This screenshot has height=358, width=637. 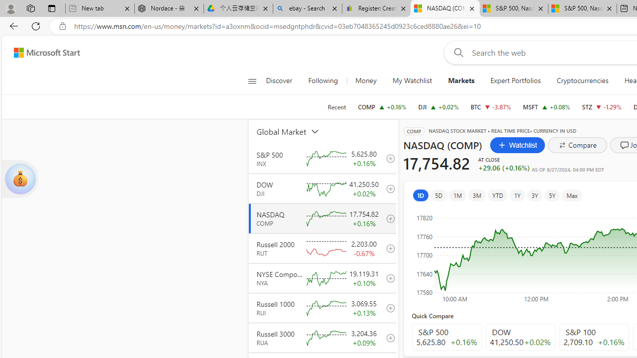 What do you see at coordinates (252, 81) in the screenshot?
I see `Class: button-glyph` at bounding box center [252, 81].